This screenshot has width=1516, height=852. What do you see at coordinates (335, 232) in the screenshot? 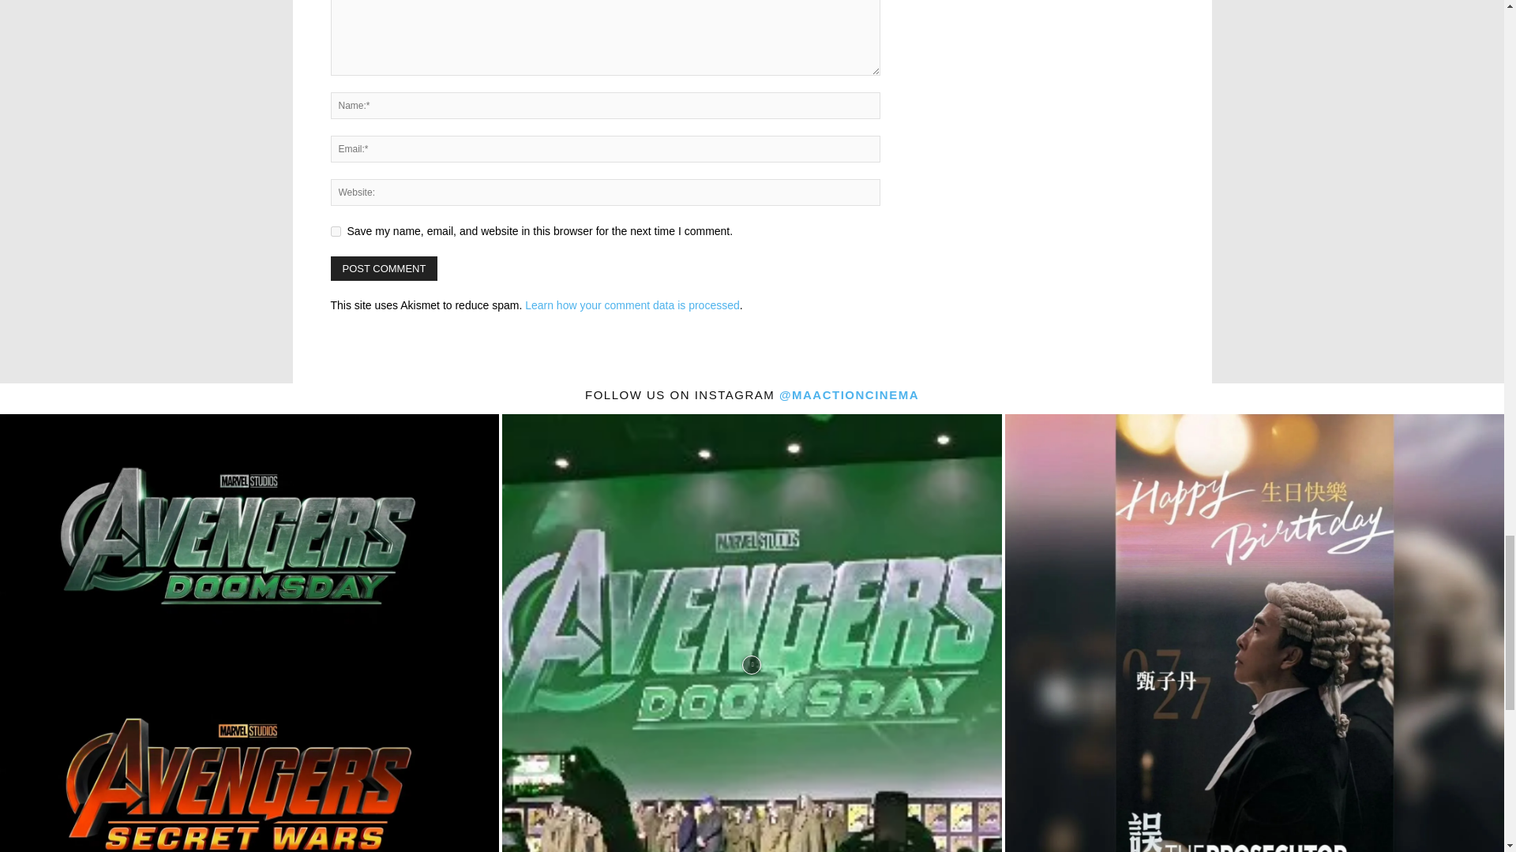
I see `yes` at bounding box center [335, 232].